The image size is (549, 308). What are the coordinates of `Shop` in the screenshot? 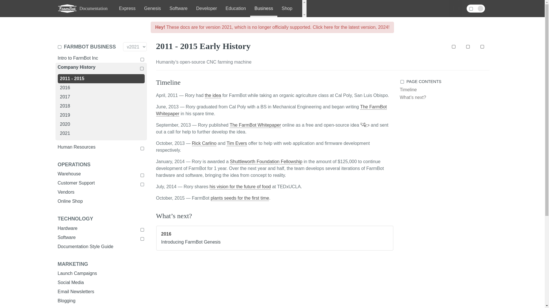 It's located at (287, 9).